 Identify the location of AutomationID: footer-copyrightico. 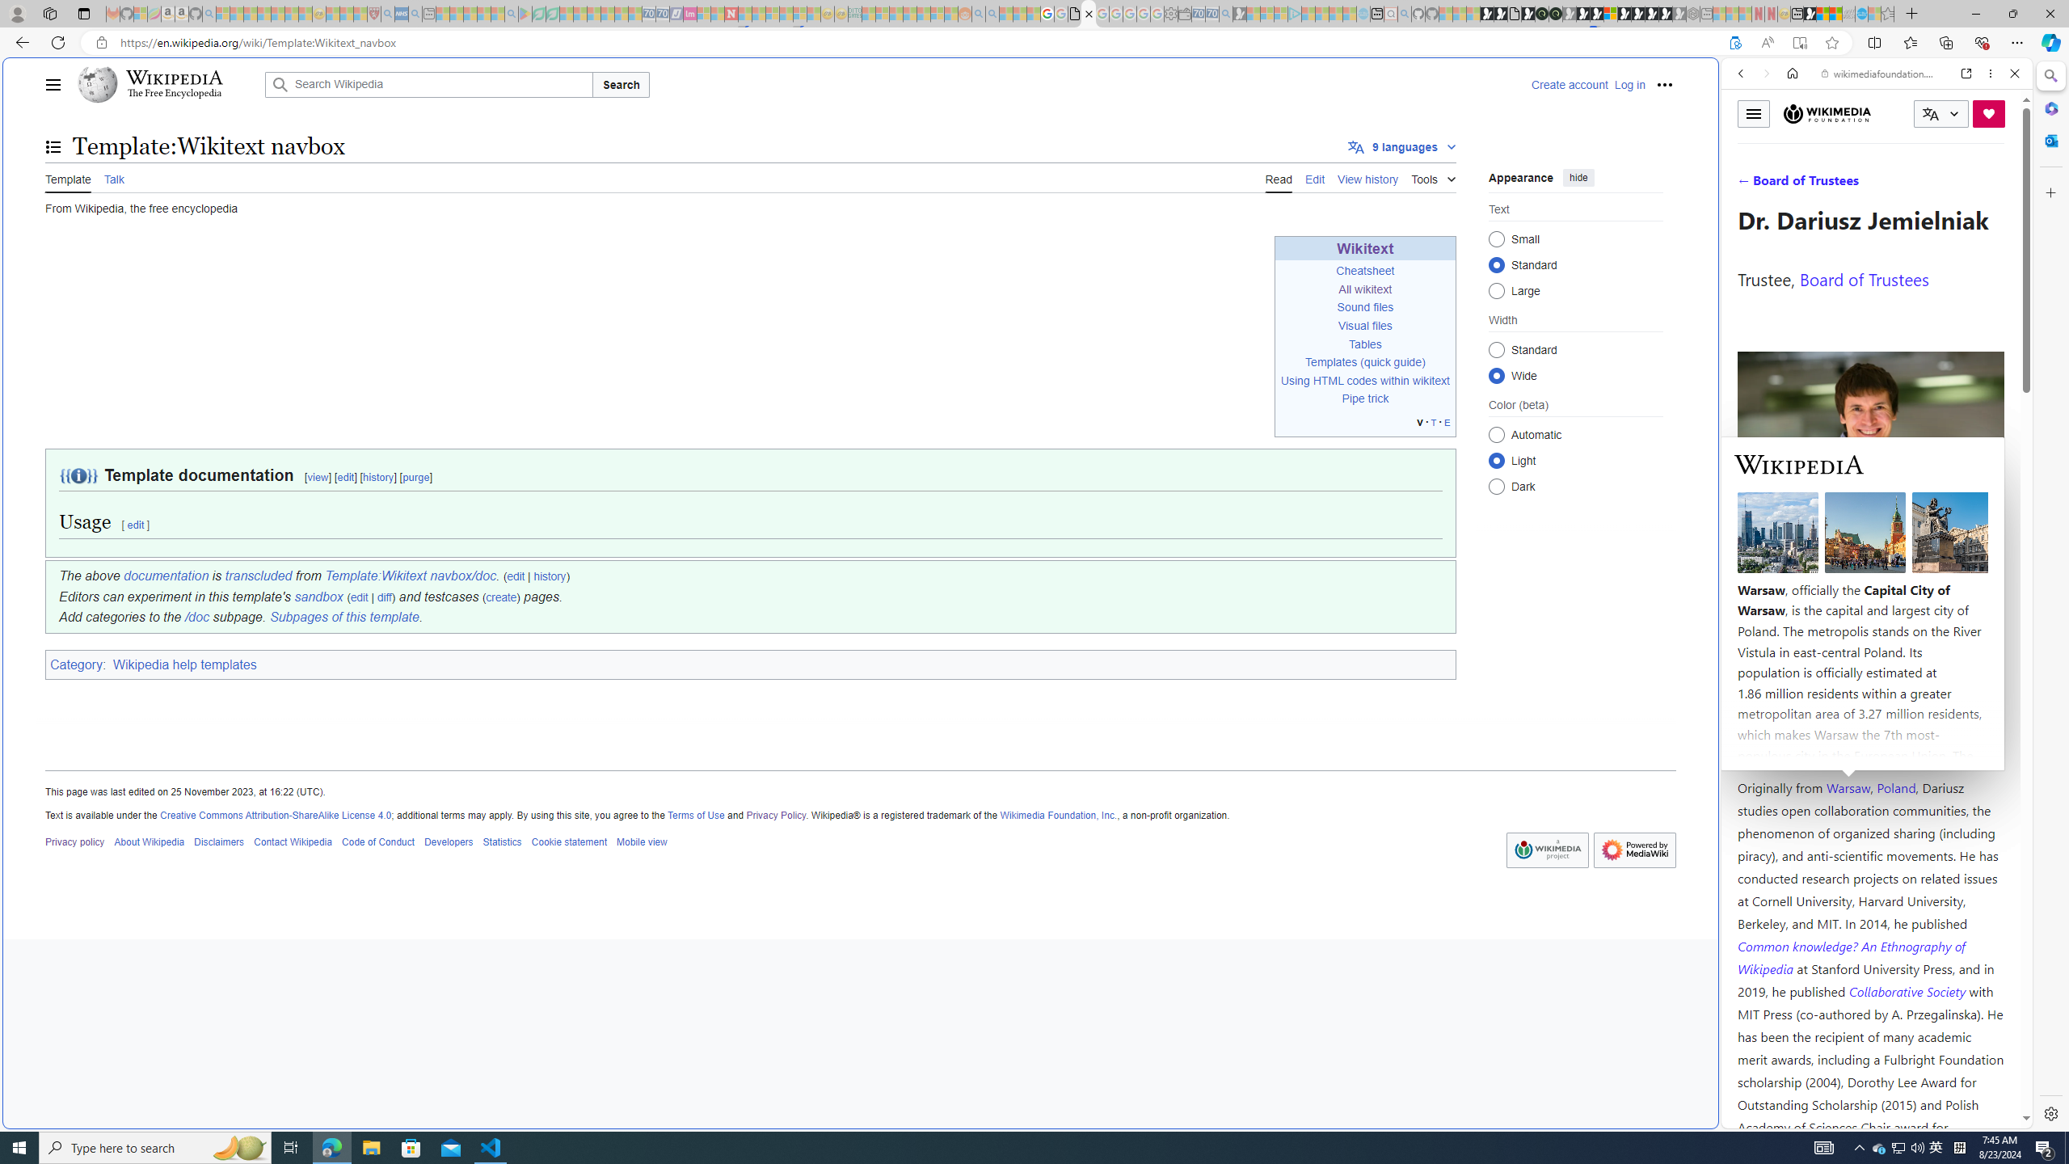
(1547, 850).